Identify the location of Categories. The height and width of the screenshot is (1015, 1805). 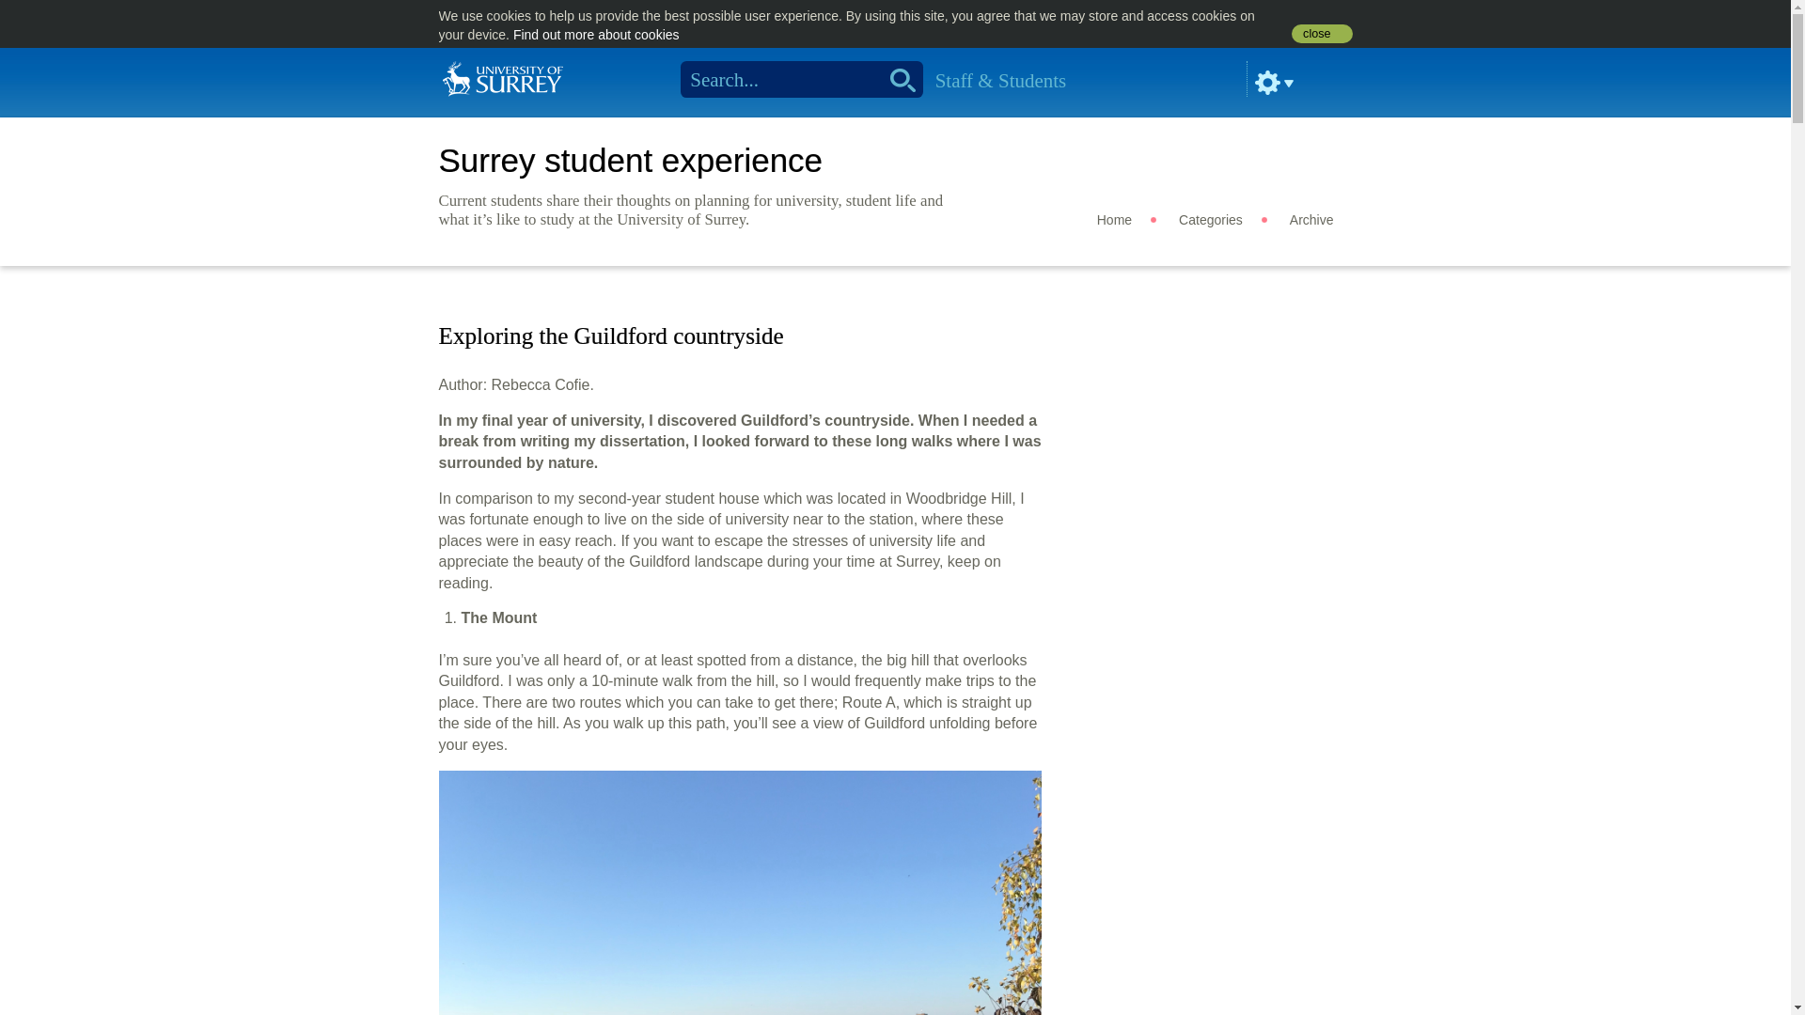
(1211, 219).